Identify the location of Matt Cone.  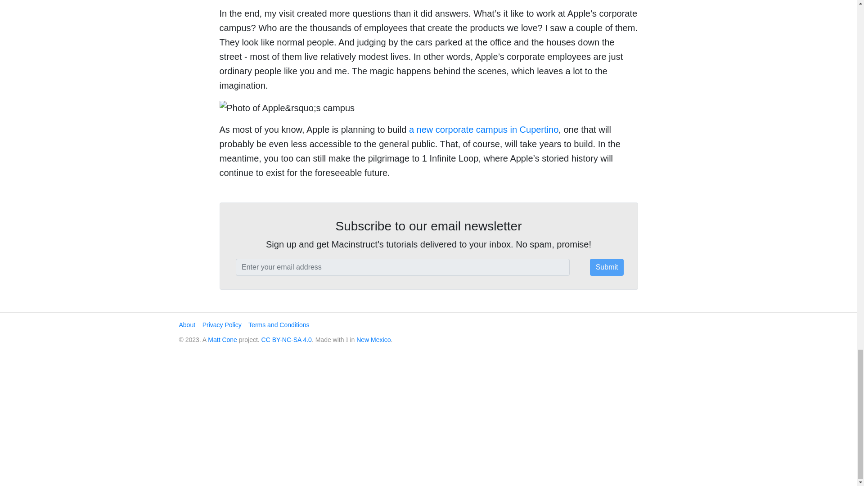
(222, 339).